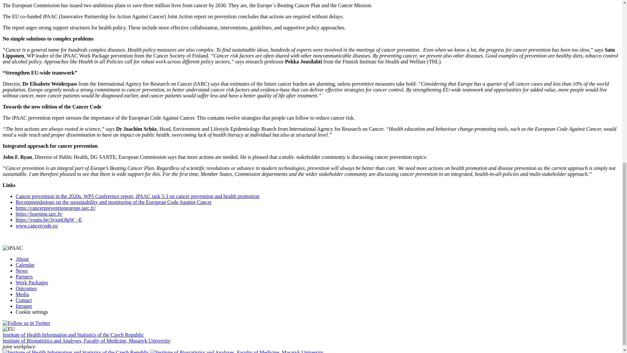 The width and height of the screenshot is (627, 353). I want to click on Intranet, so click(24, 306).